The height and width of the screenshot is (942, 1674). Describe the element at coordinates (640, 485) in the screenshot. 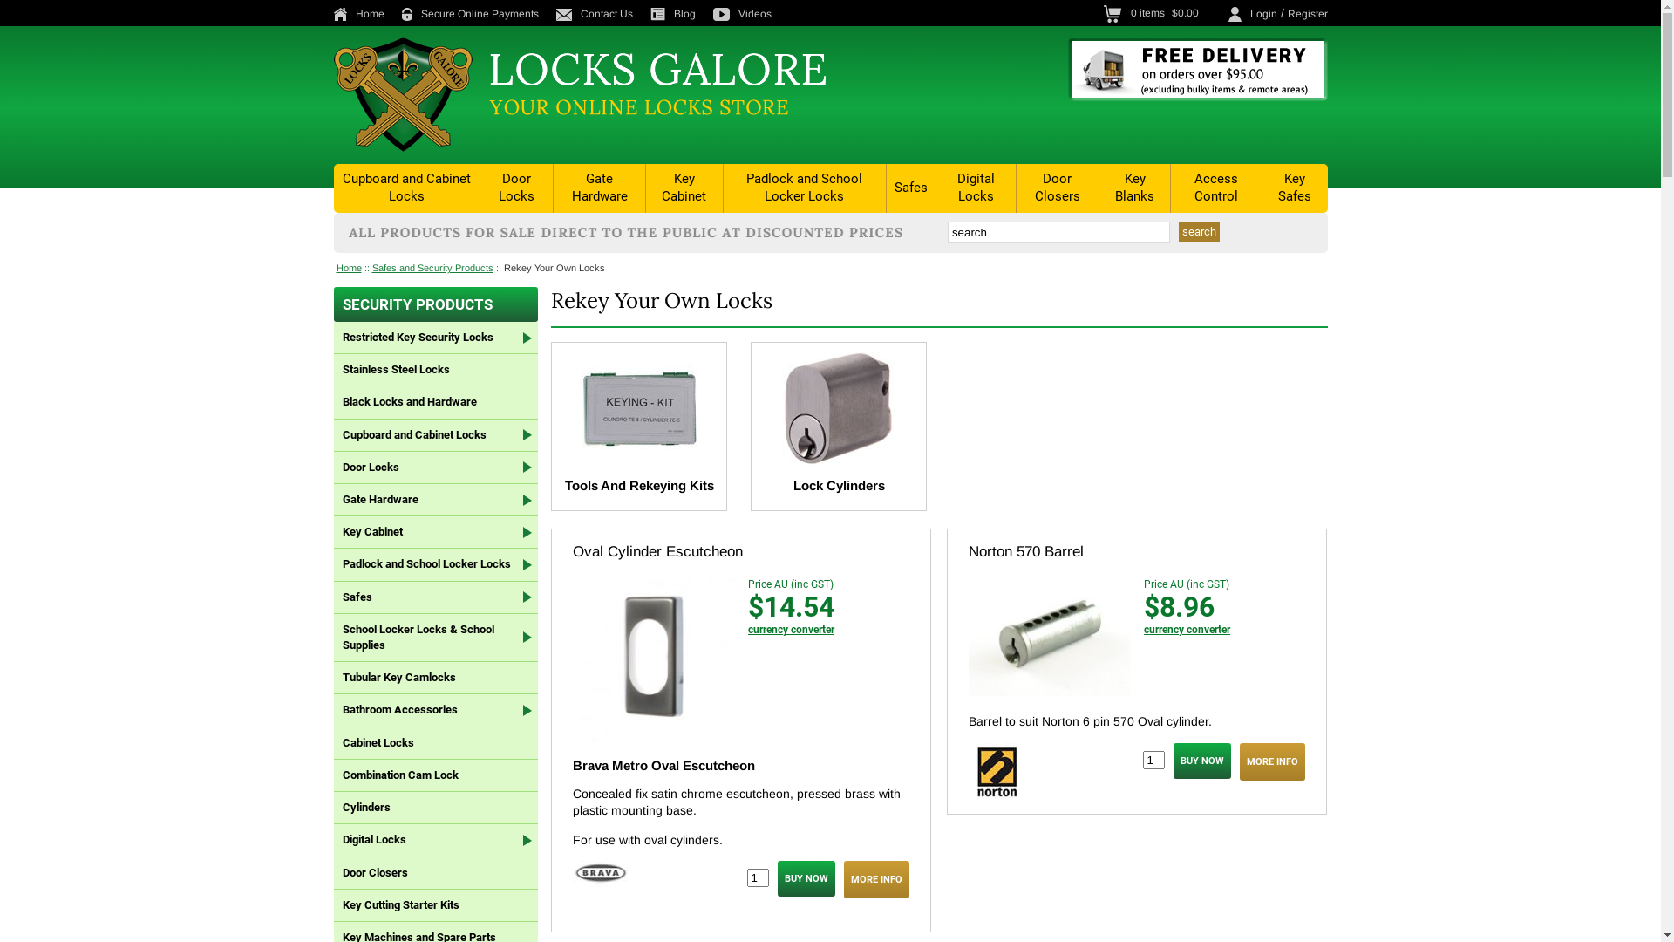

I see `Tools And Rekeying Kits` at that location.